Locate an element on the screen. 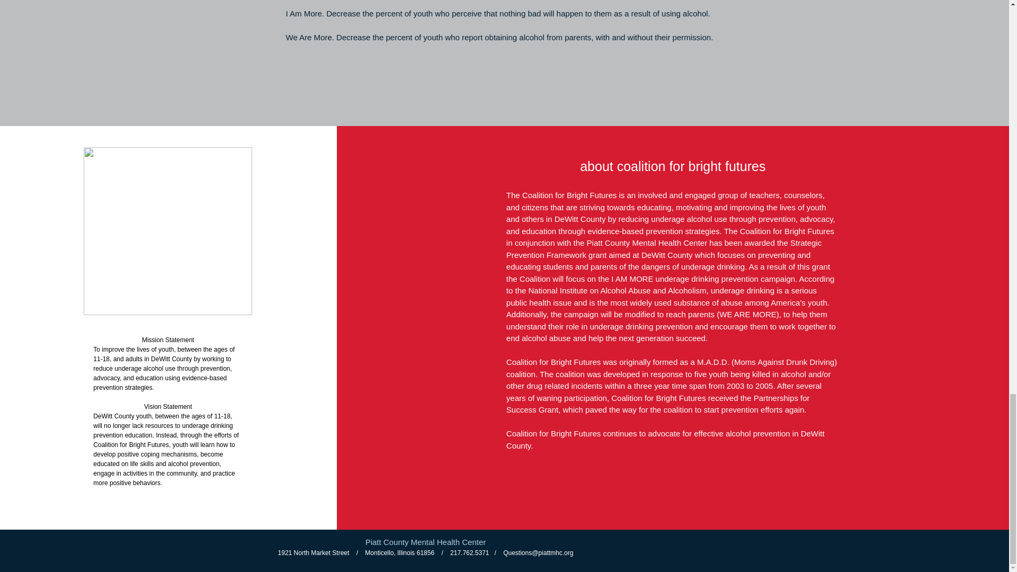  217.762.5371 is located at coordinates (469, 552).